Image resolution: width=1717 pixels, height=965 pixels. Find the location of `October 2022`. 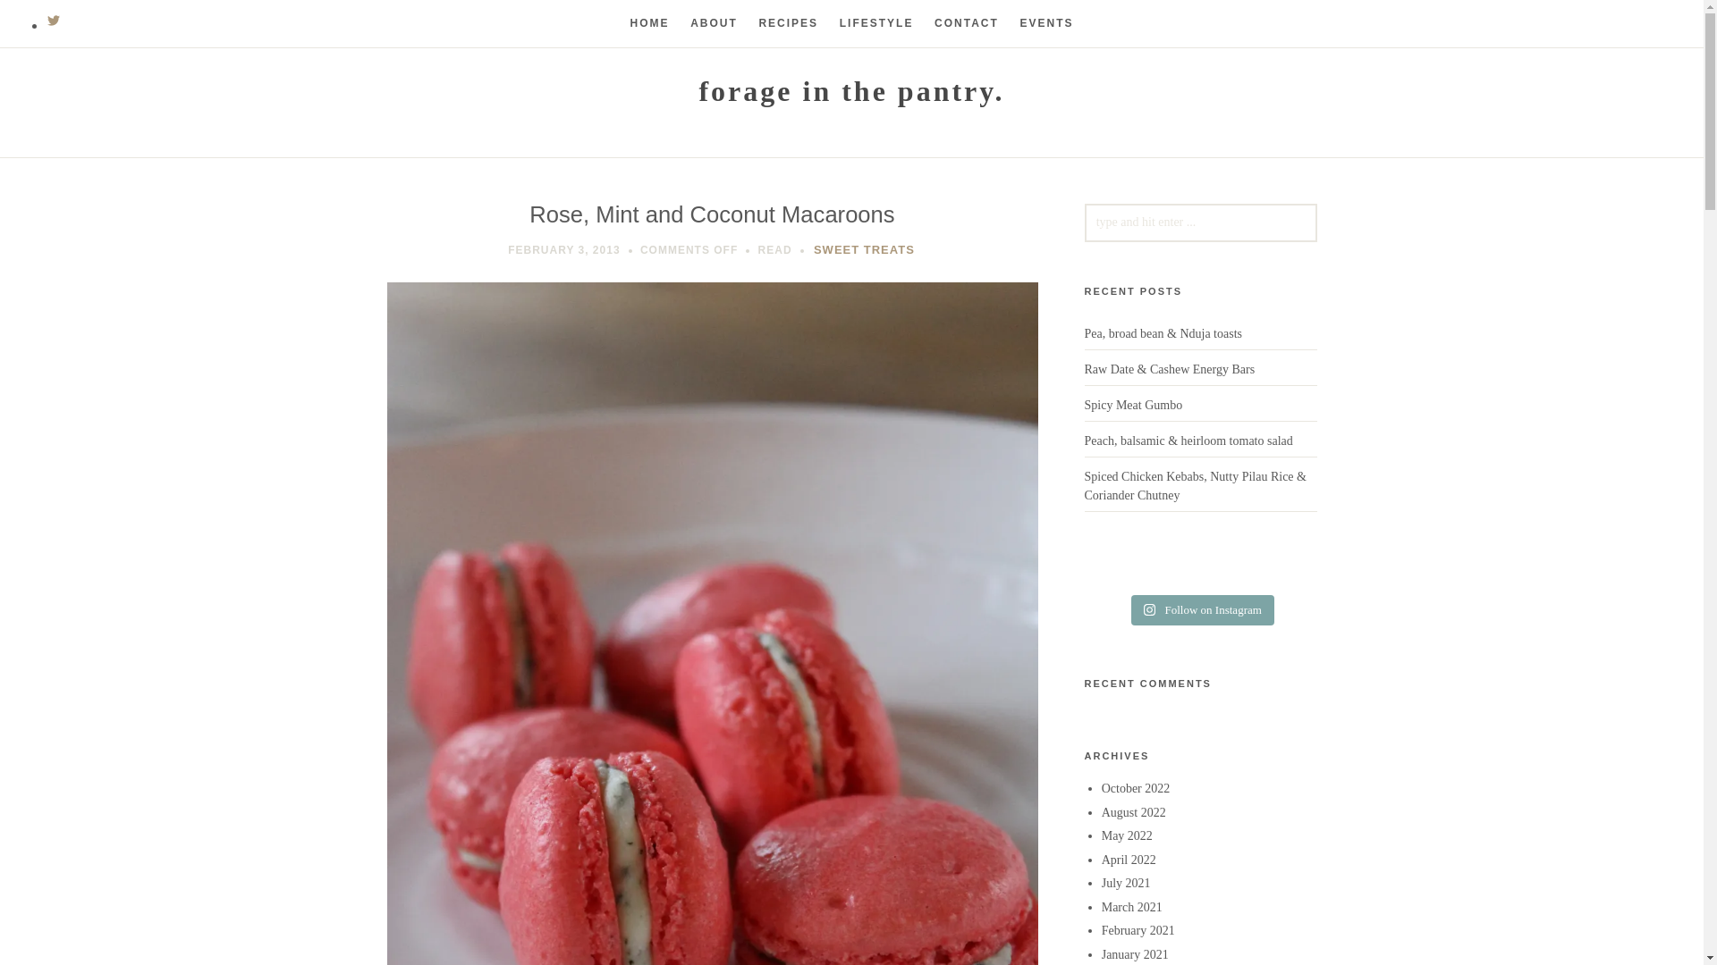

October 2022 is located at coordinates (1136, 788).